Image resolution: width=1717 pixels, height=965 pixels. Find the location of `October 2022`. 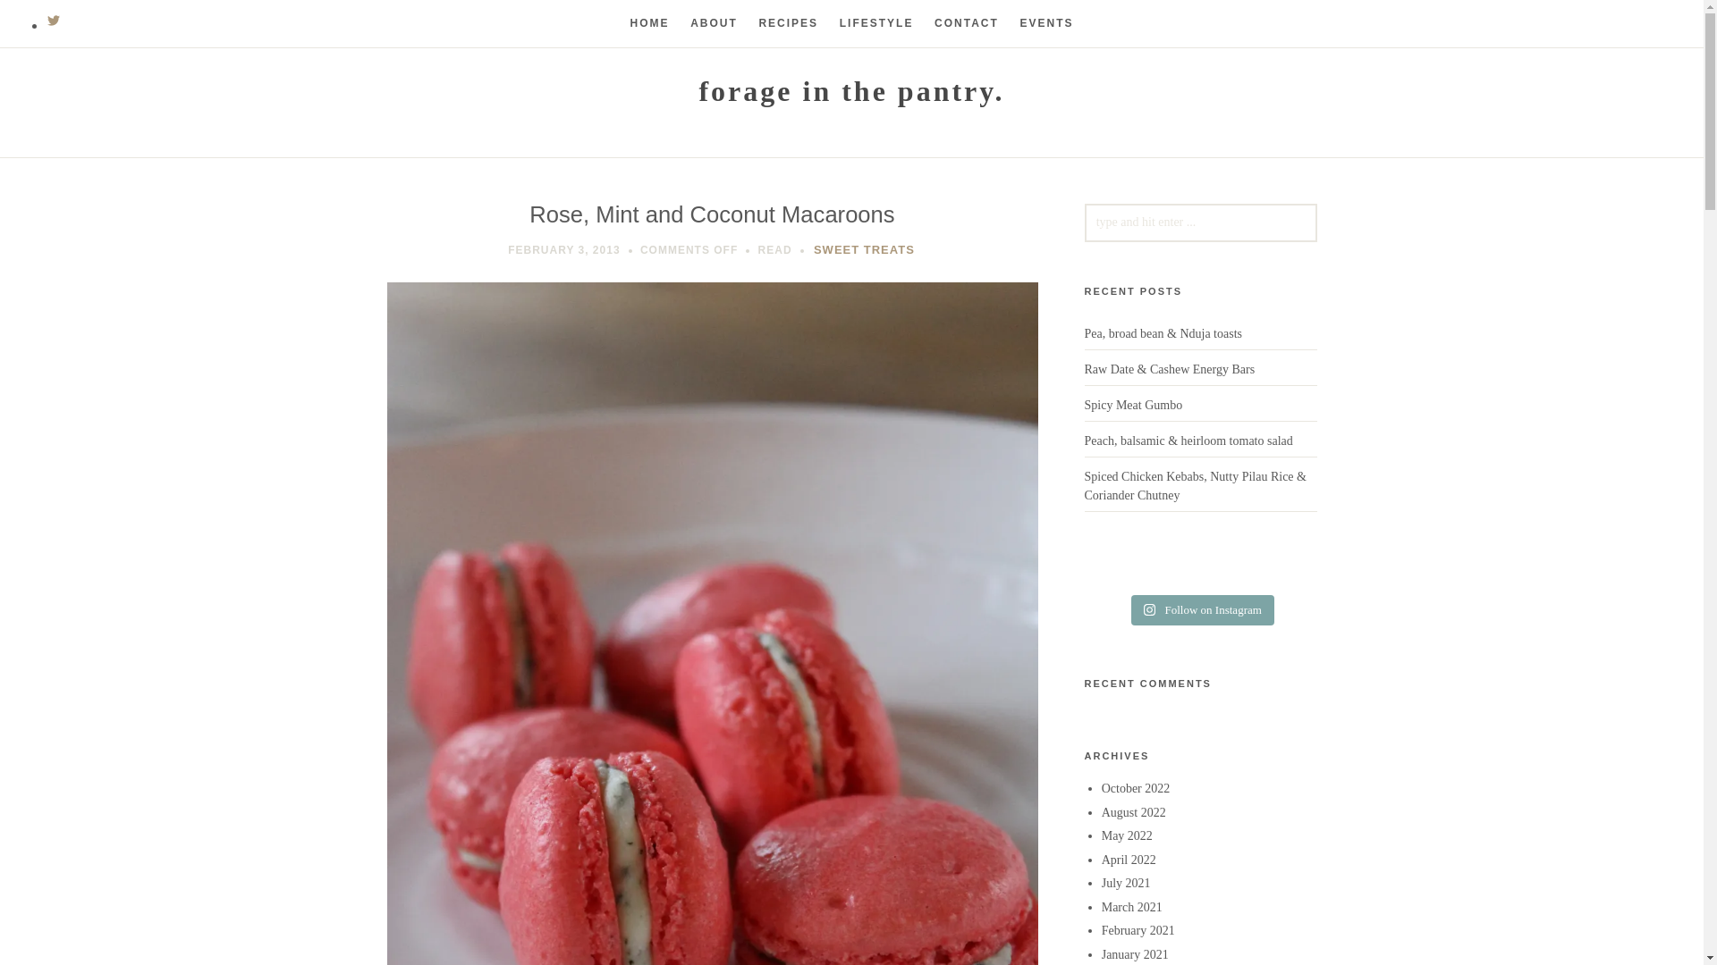

October 2022 is located at coordinates (1136, 788).